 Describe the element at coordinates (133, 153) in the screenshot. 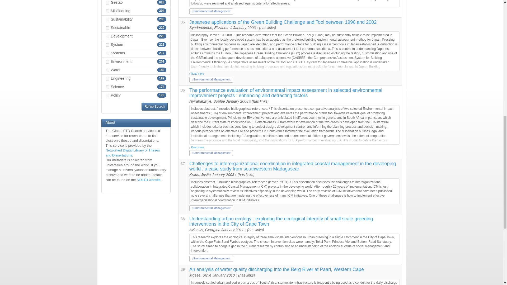

I see `Networked Digital Library of Theses and Dissertations` at that location.